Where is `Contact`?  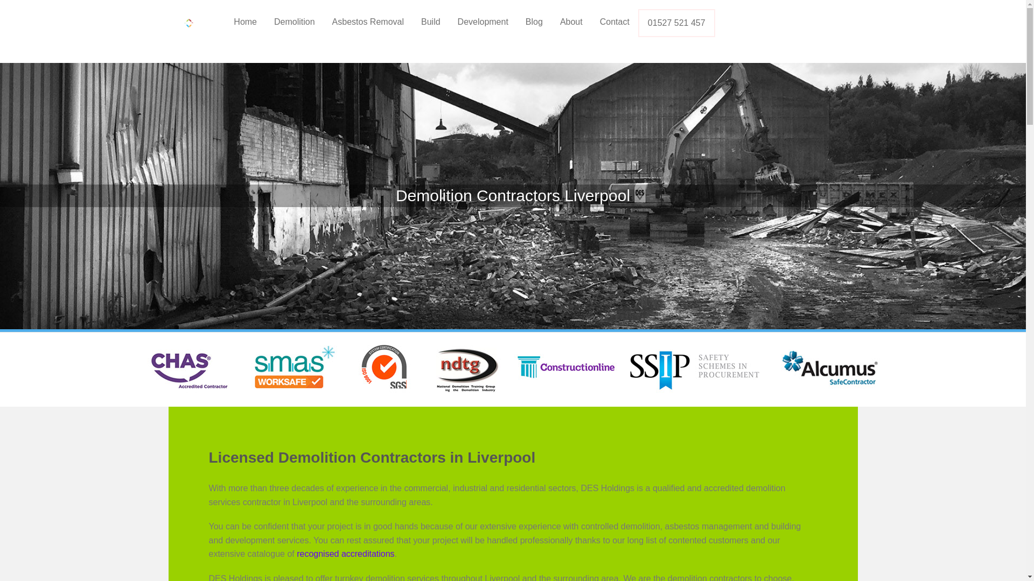
Contact is located at coordinates (614, 22).